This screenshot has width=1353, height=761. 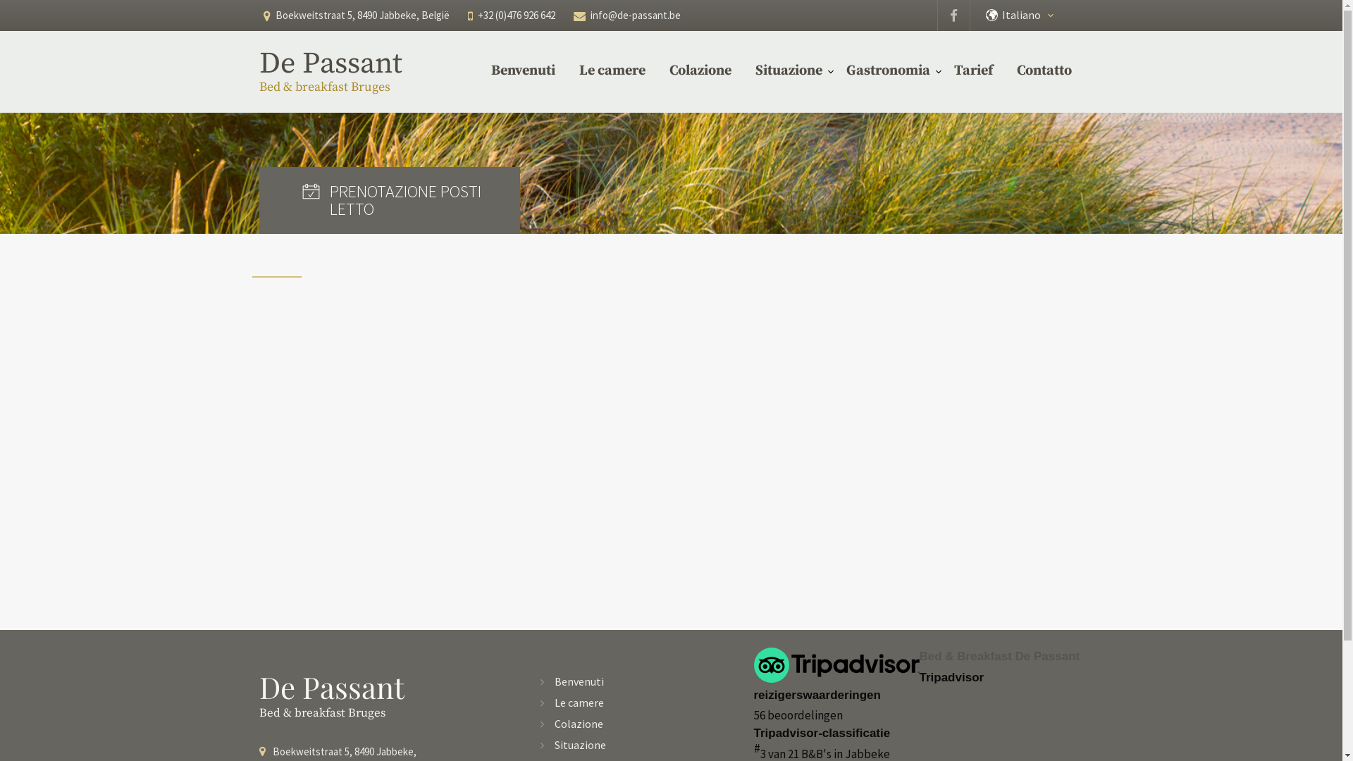 I want to click on Colazione, so click(x=579, y=724).